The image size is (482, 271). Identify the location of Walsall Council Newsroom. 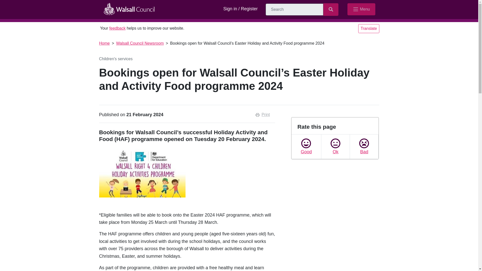
(140, 43).